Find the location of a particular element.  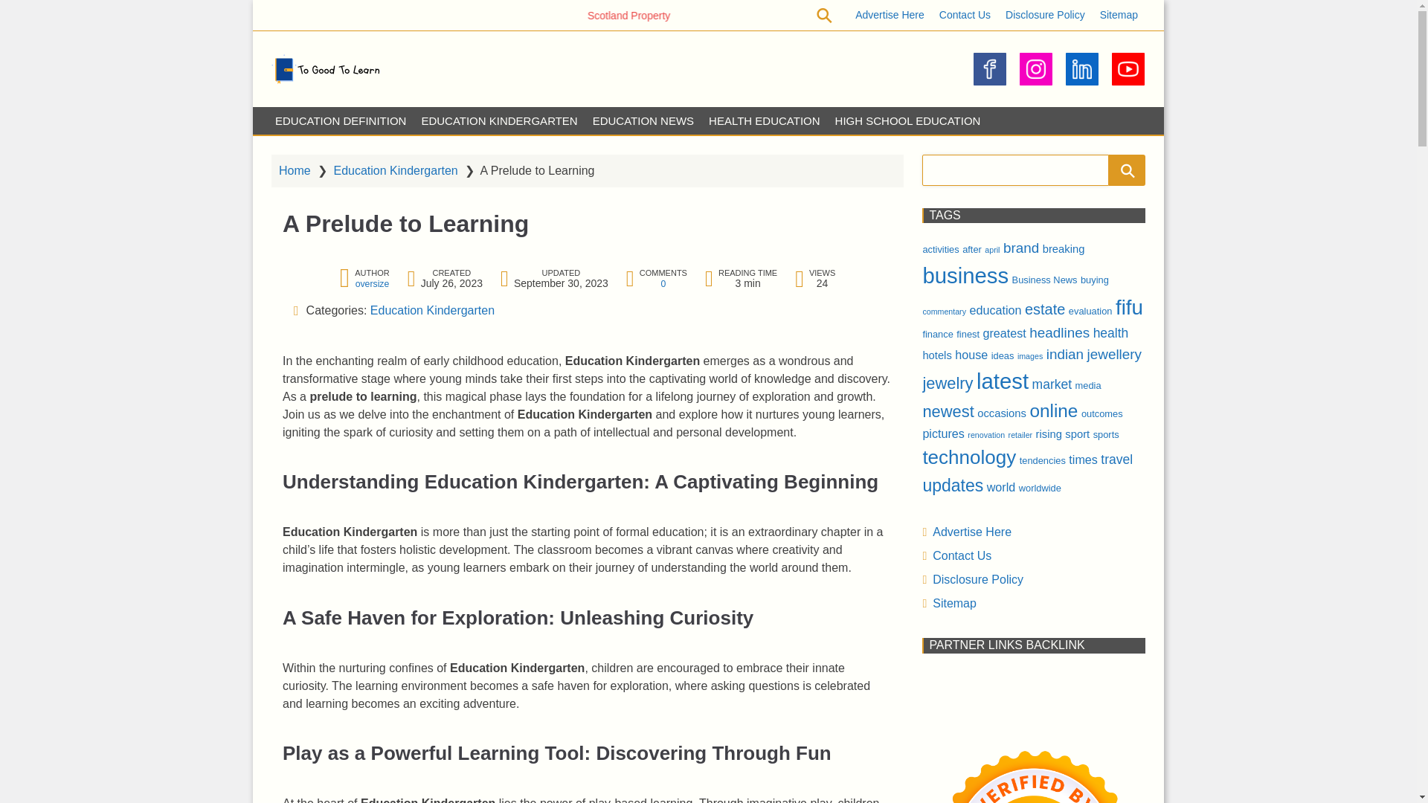

Education Kindergarten is located at coordinates (431, 309).